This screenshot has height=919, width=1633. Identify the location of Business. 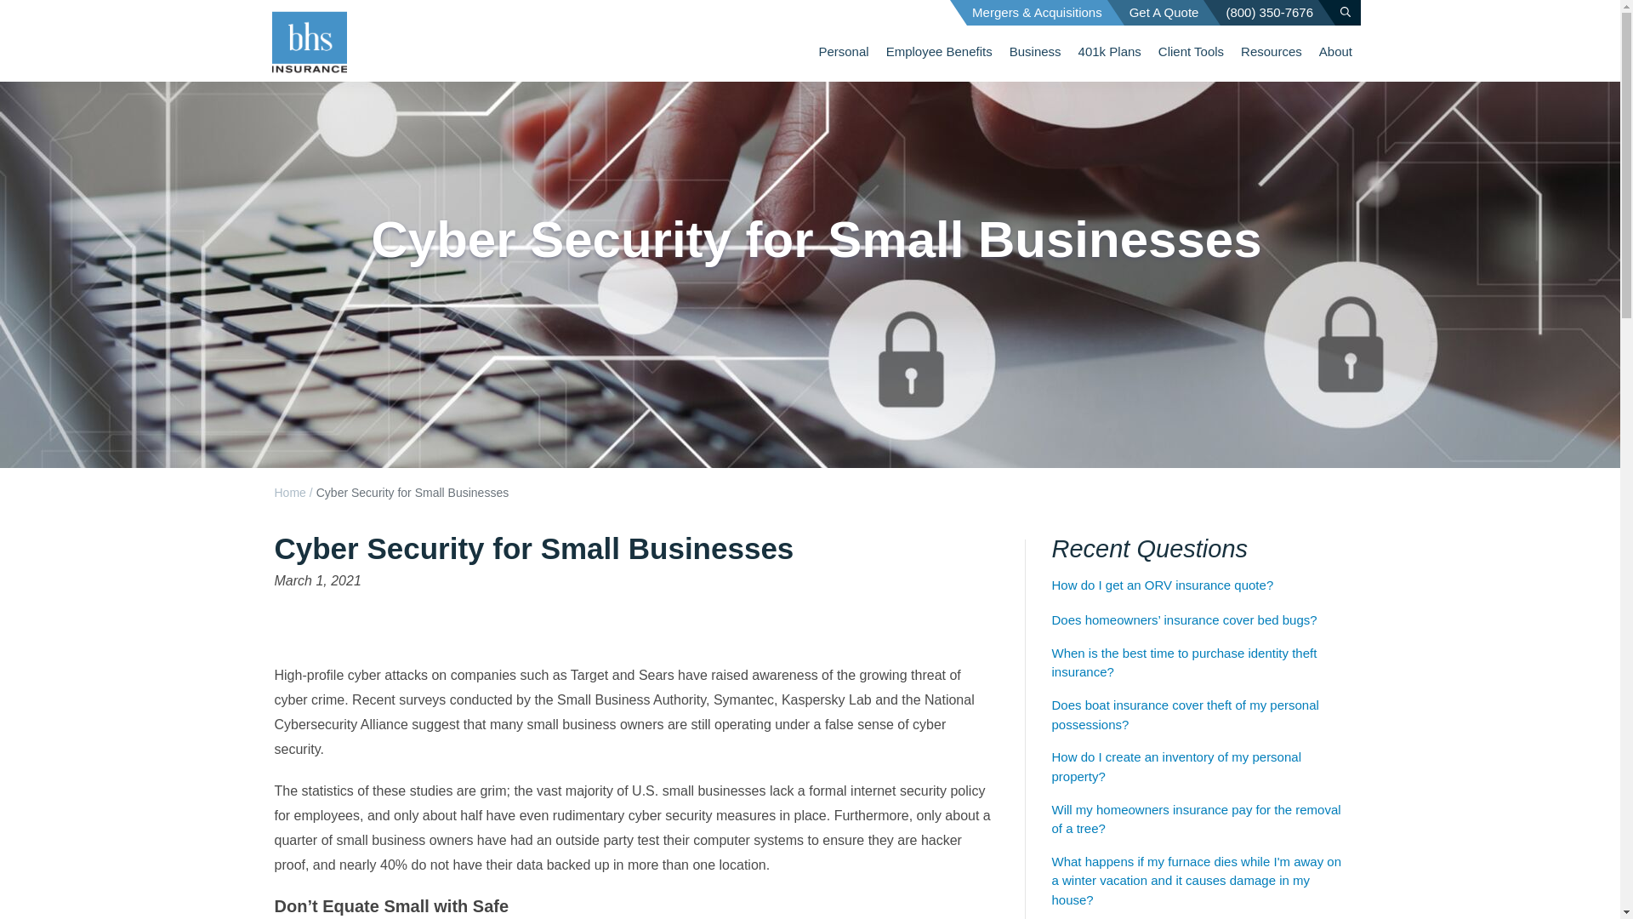
(1035, 51).